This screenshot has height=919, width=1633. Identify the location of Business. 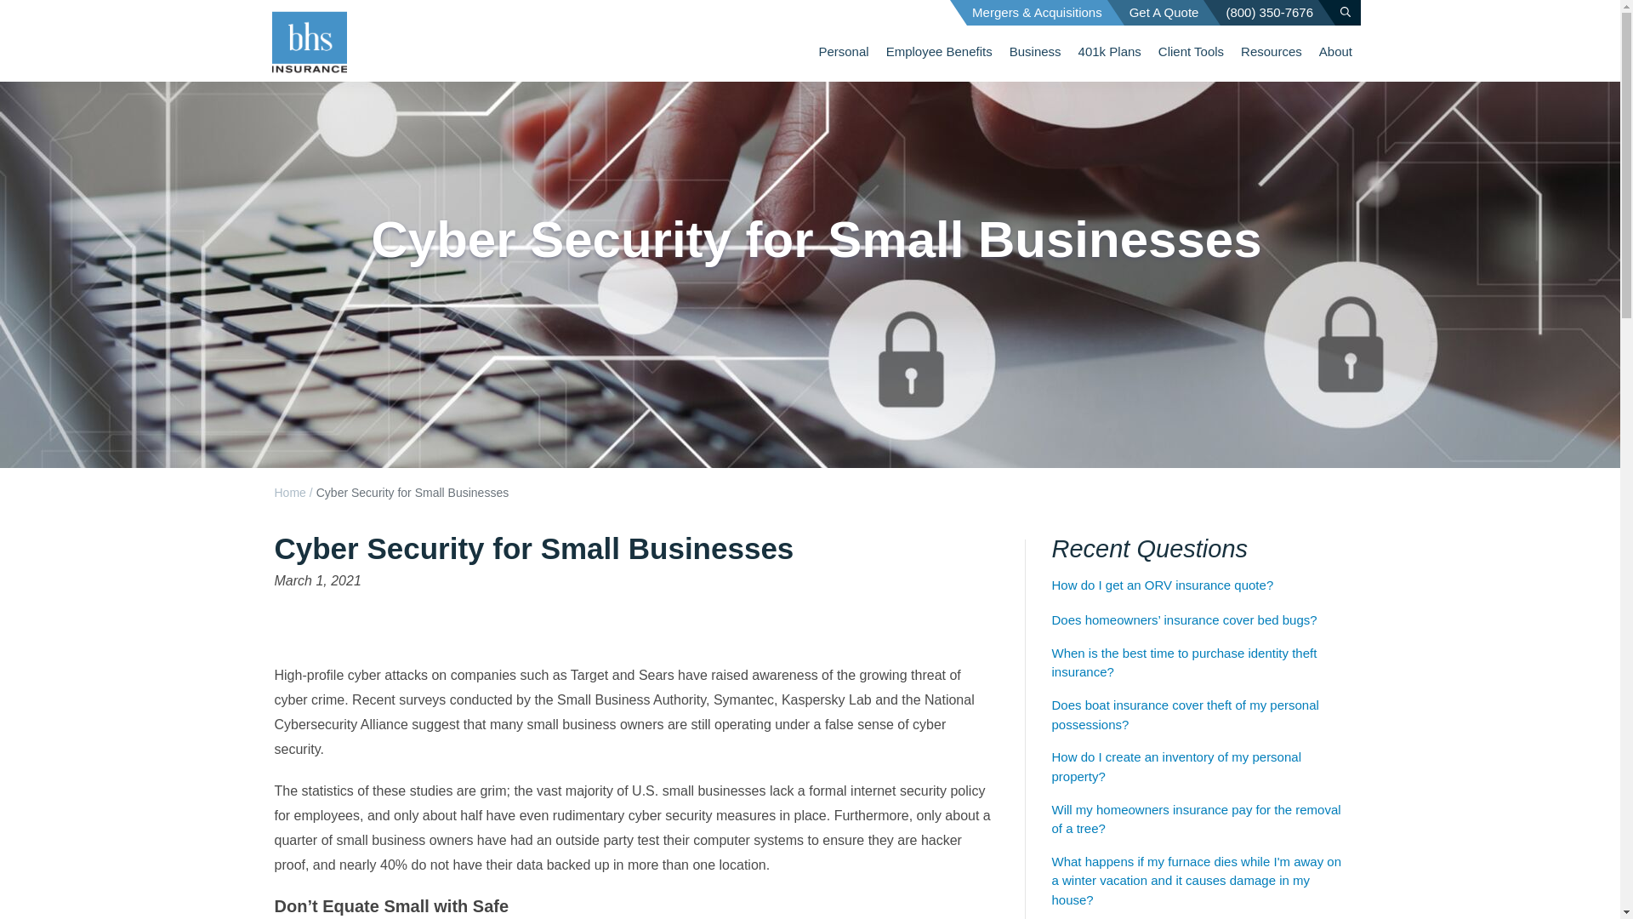
(1035, 51).